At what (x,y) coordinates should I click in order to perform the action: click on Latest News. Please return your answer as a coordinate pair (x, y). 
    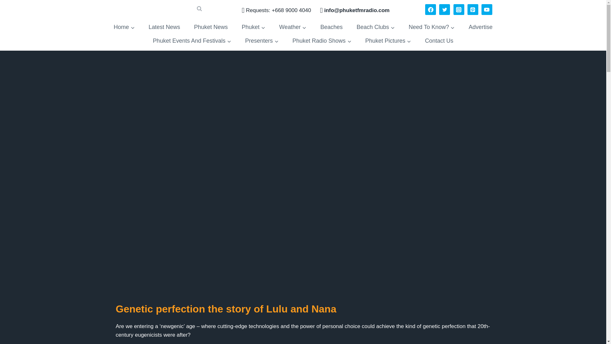
    Looking at the image, I should click on (164, 27).